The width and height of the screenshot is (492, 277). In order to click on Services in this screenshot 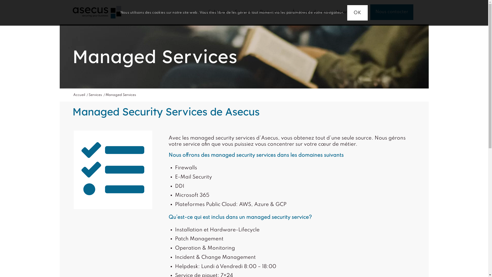, I will do `click(95, 95)`.